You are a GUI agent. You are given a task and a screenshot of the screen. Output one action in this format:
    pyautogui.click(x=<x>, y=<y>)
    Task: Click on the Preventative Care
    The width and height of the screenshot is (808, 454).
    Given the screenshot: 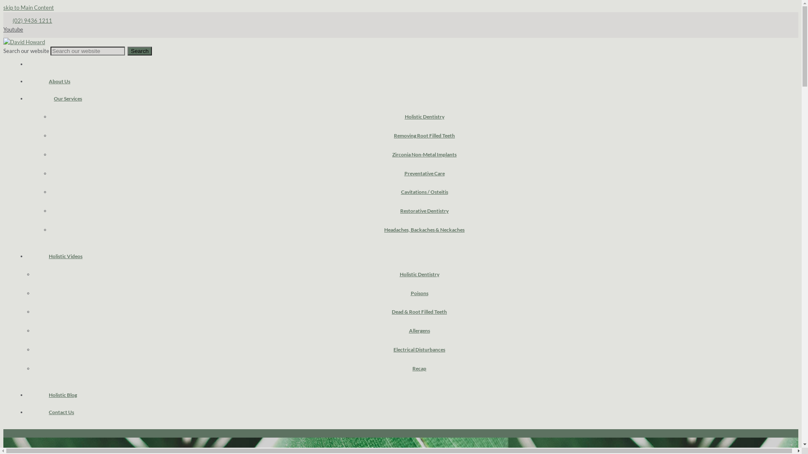 What is the action you would take?
    pyautogui.click(x=424, y=173)
    